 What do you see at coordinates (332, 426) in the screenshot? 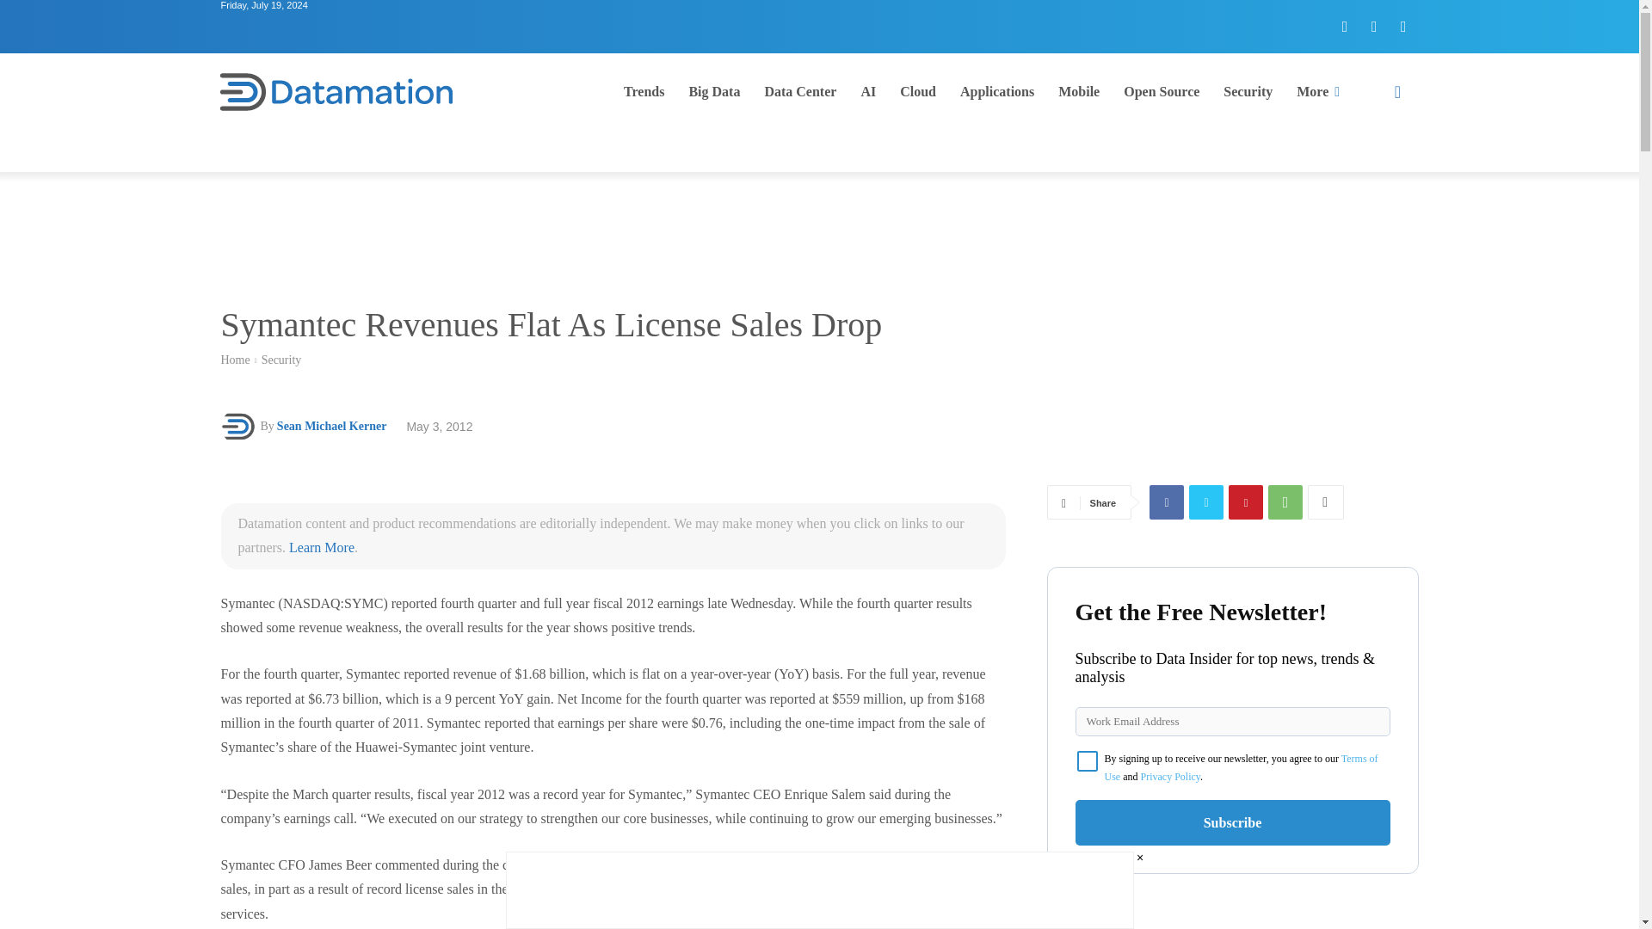
I see `Sean Michael Kerner` at bounding box center [332, 426].